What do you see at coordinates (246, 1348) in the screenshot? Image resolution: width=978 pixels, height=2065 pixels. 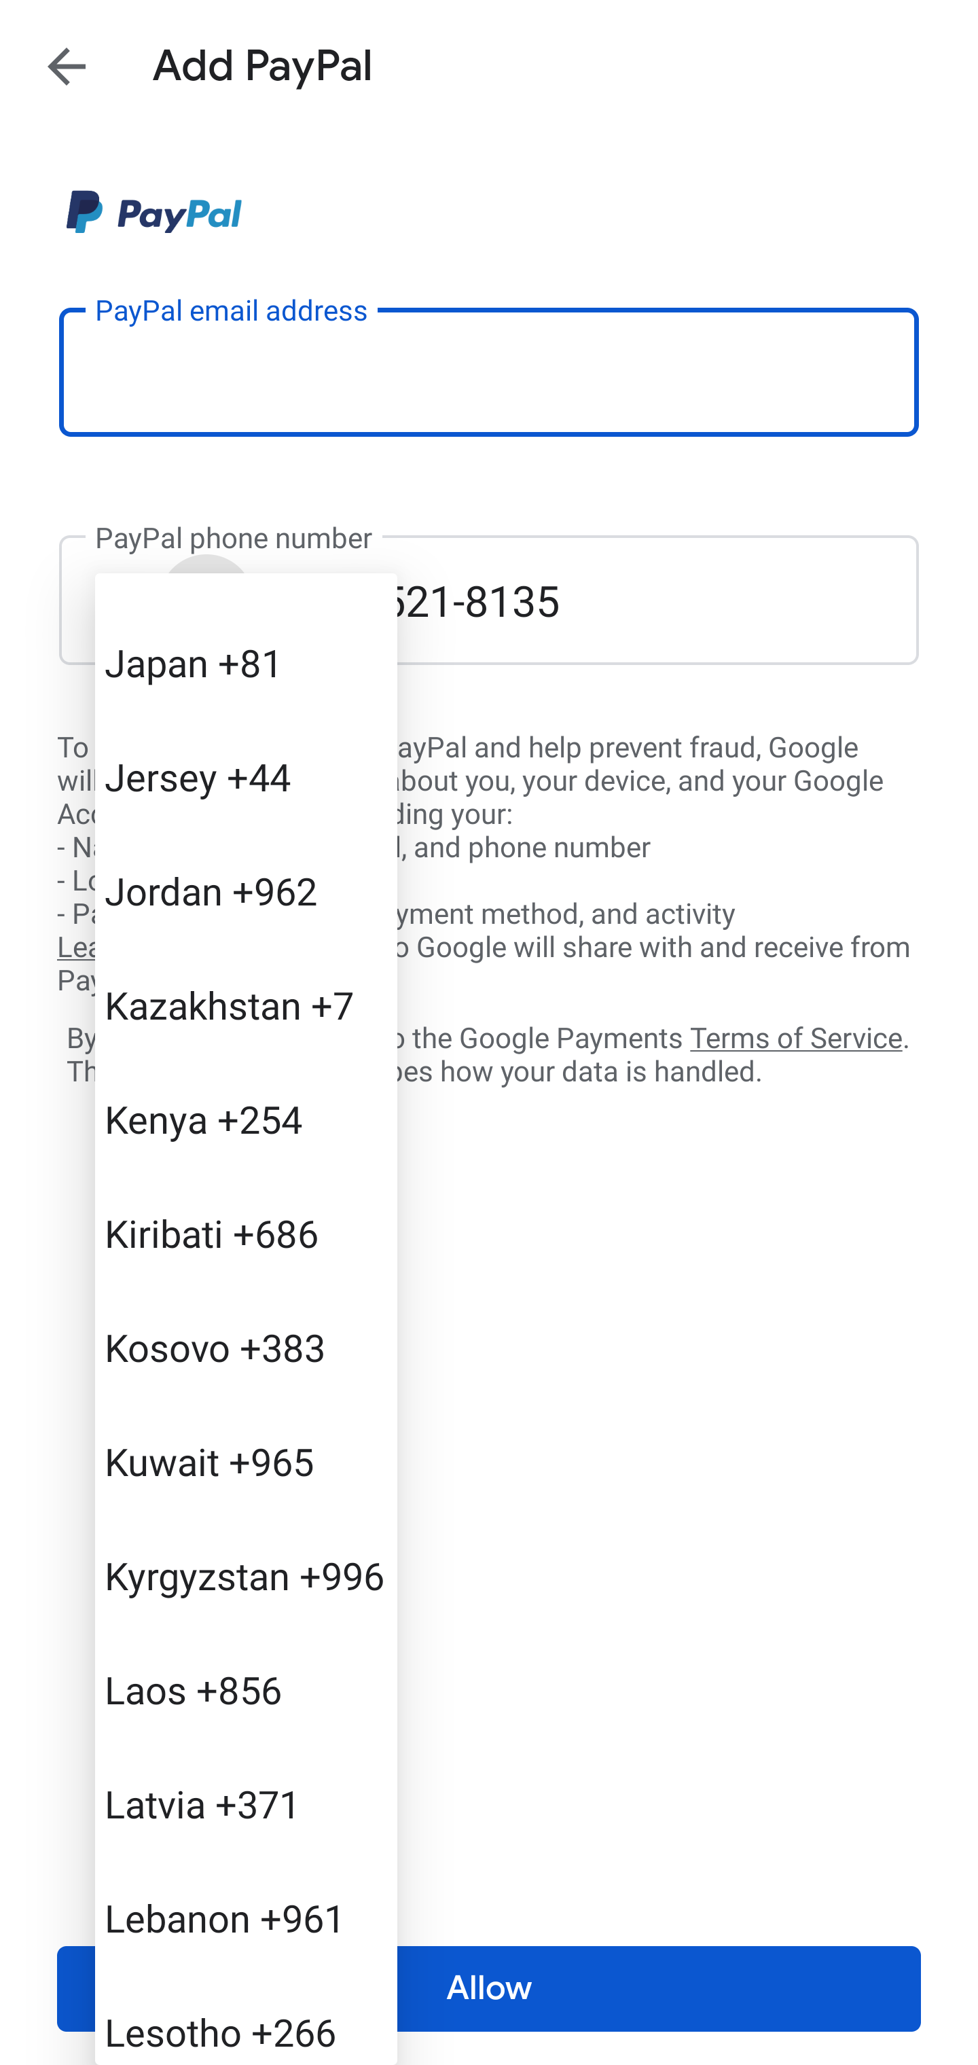 I see `Kosovo +383` at bounding box center [246, 1348].